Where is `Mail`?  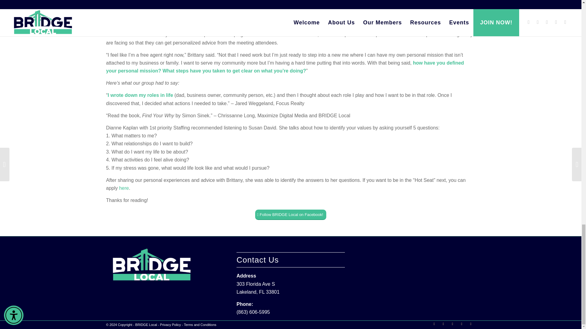 Mail is located at coordinates (461, 324).